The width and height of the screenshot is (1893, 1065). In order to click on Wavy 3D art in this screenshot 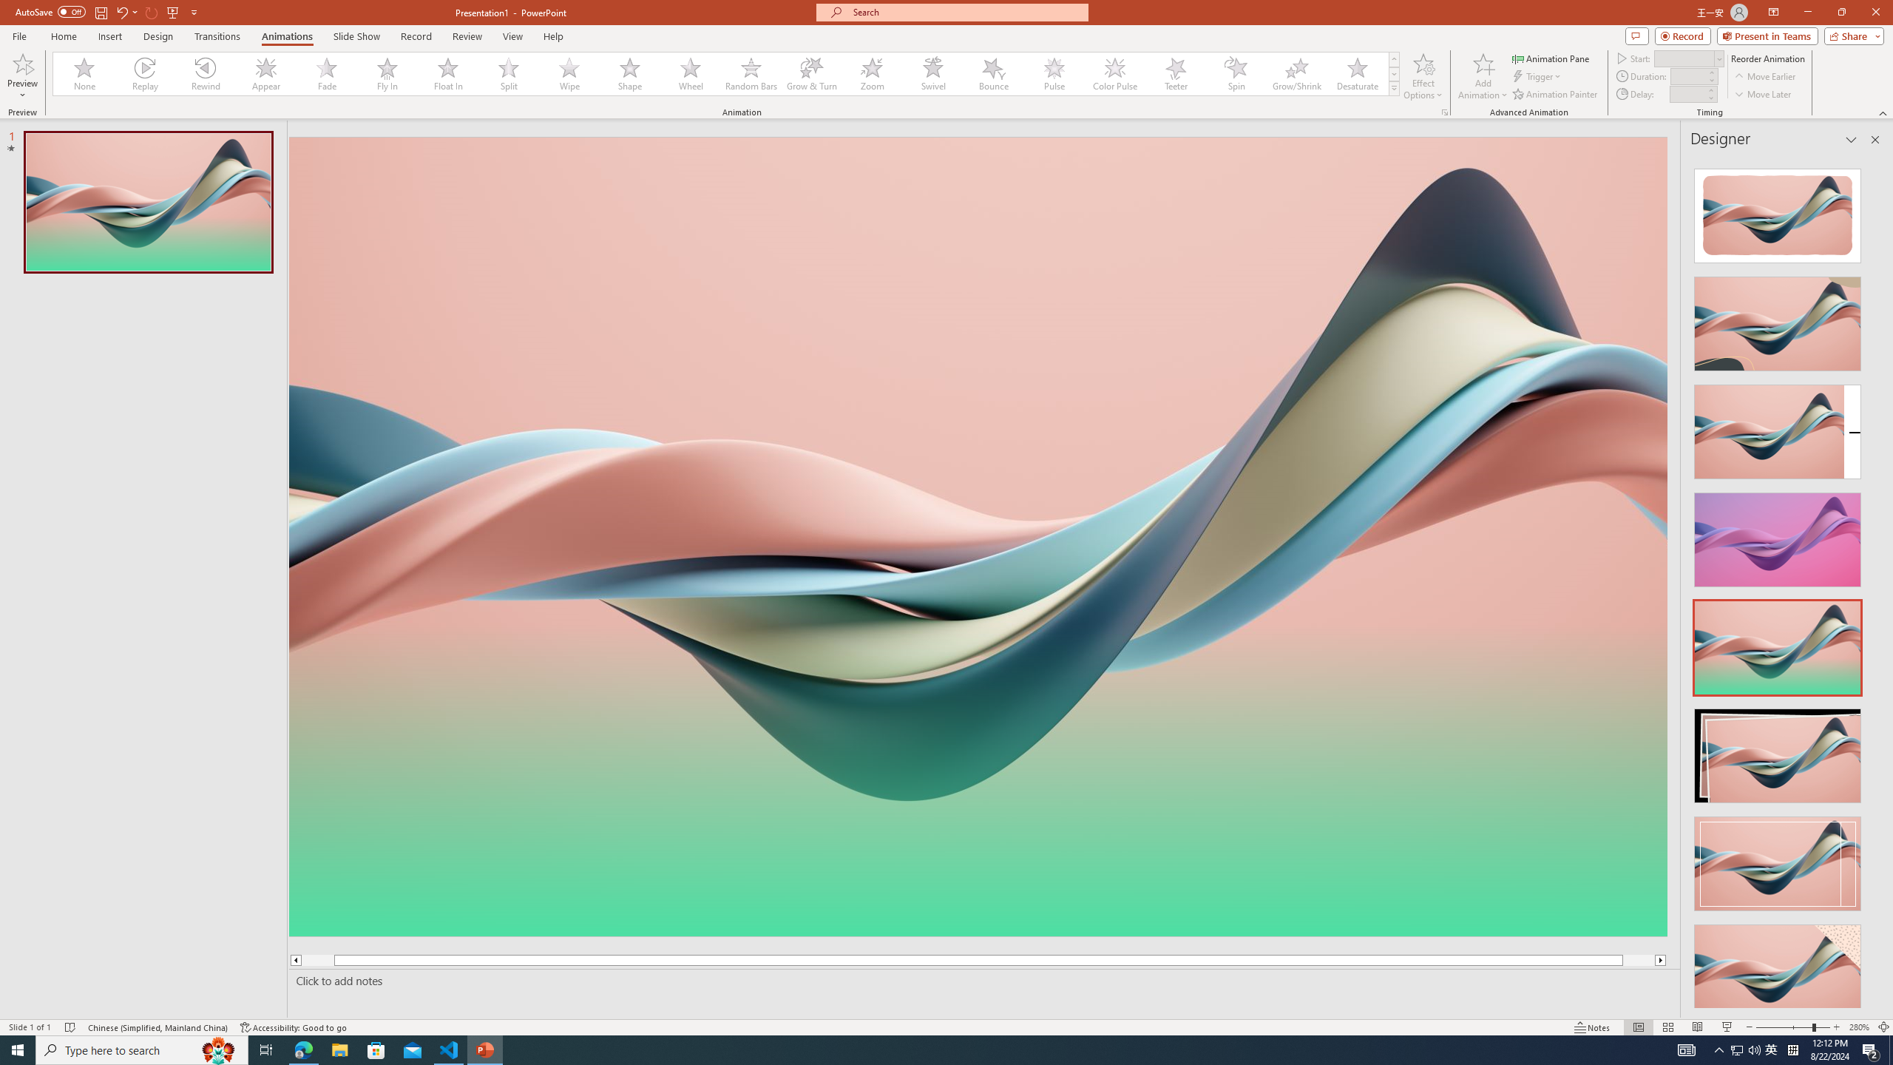, I will do `click(978, 536)`.